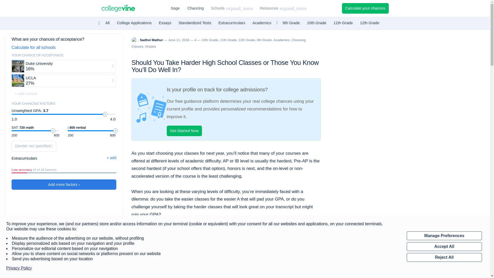 Image resolution: width=494 pixels, height=278 pixels. What do you see at coordinates (134, 23) in the screenshot?
I see `College Applications` at bounding box center [134, 23].